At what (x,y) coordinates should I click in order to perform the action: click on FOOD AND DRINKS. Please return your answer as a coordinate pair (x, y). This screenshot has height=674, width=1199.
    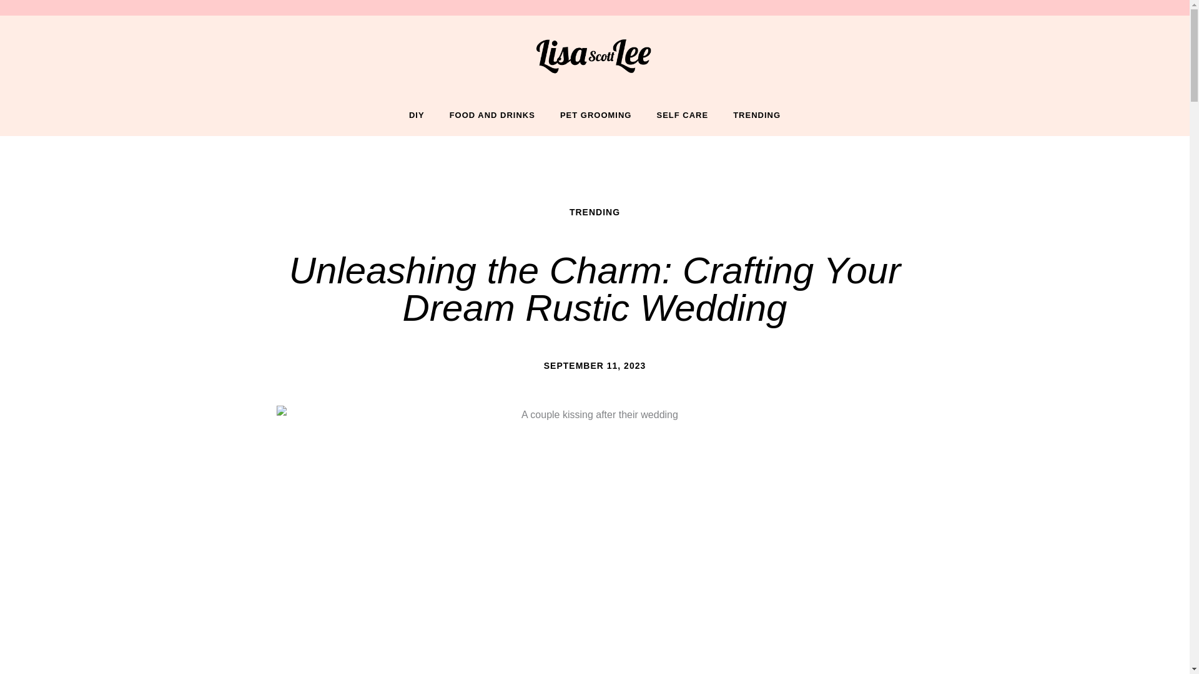
    Looking at the image, I should click on (492, 115).